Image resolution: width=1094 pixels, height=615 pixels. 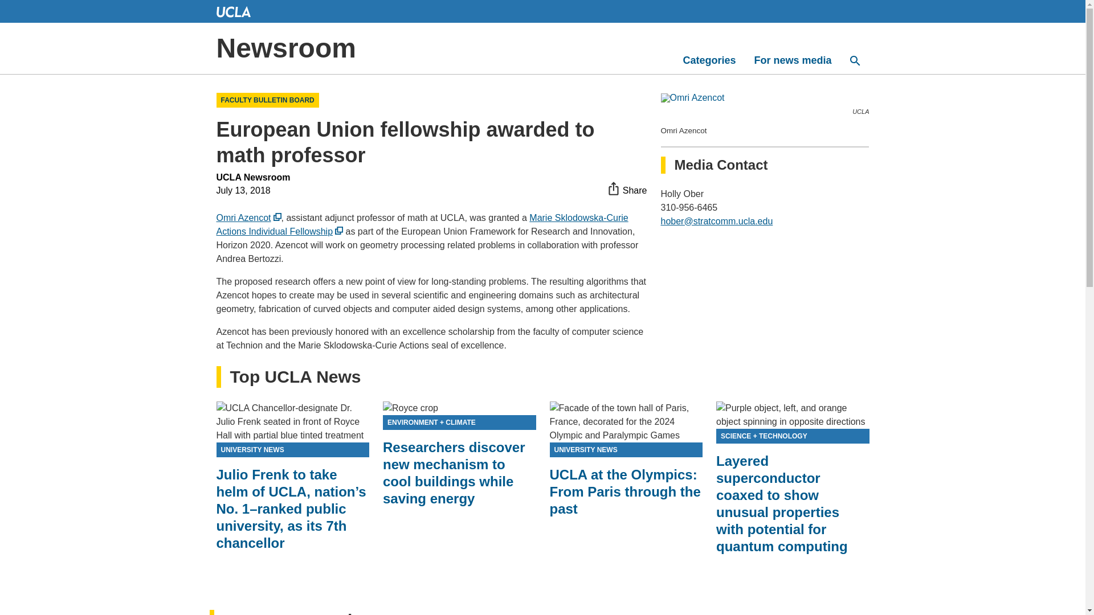 What do you see at coordinates (286, 48) in the screenshot?
I see `Newsroom` at bounding box center [286, 48].